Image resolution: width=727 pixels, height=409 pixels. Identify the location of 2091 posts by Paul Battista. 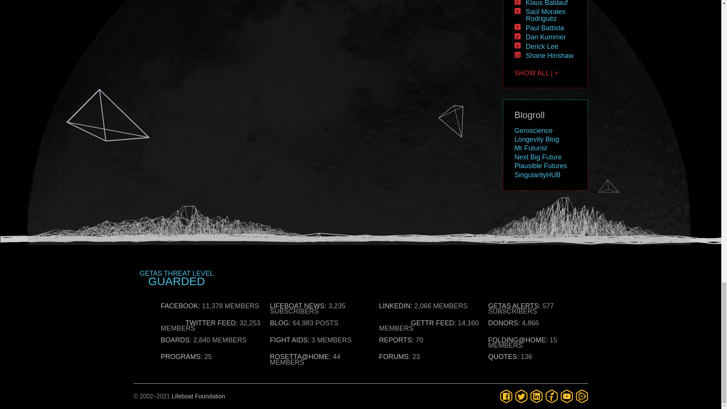
(544, 28).